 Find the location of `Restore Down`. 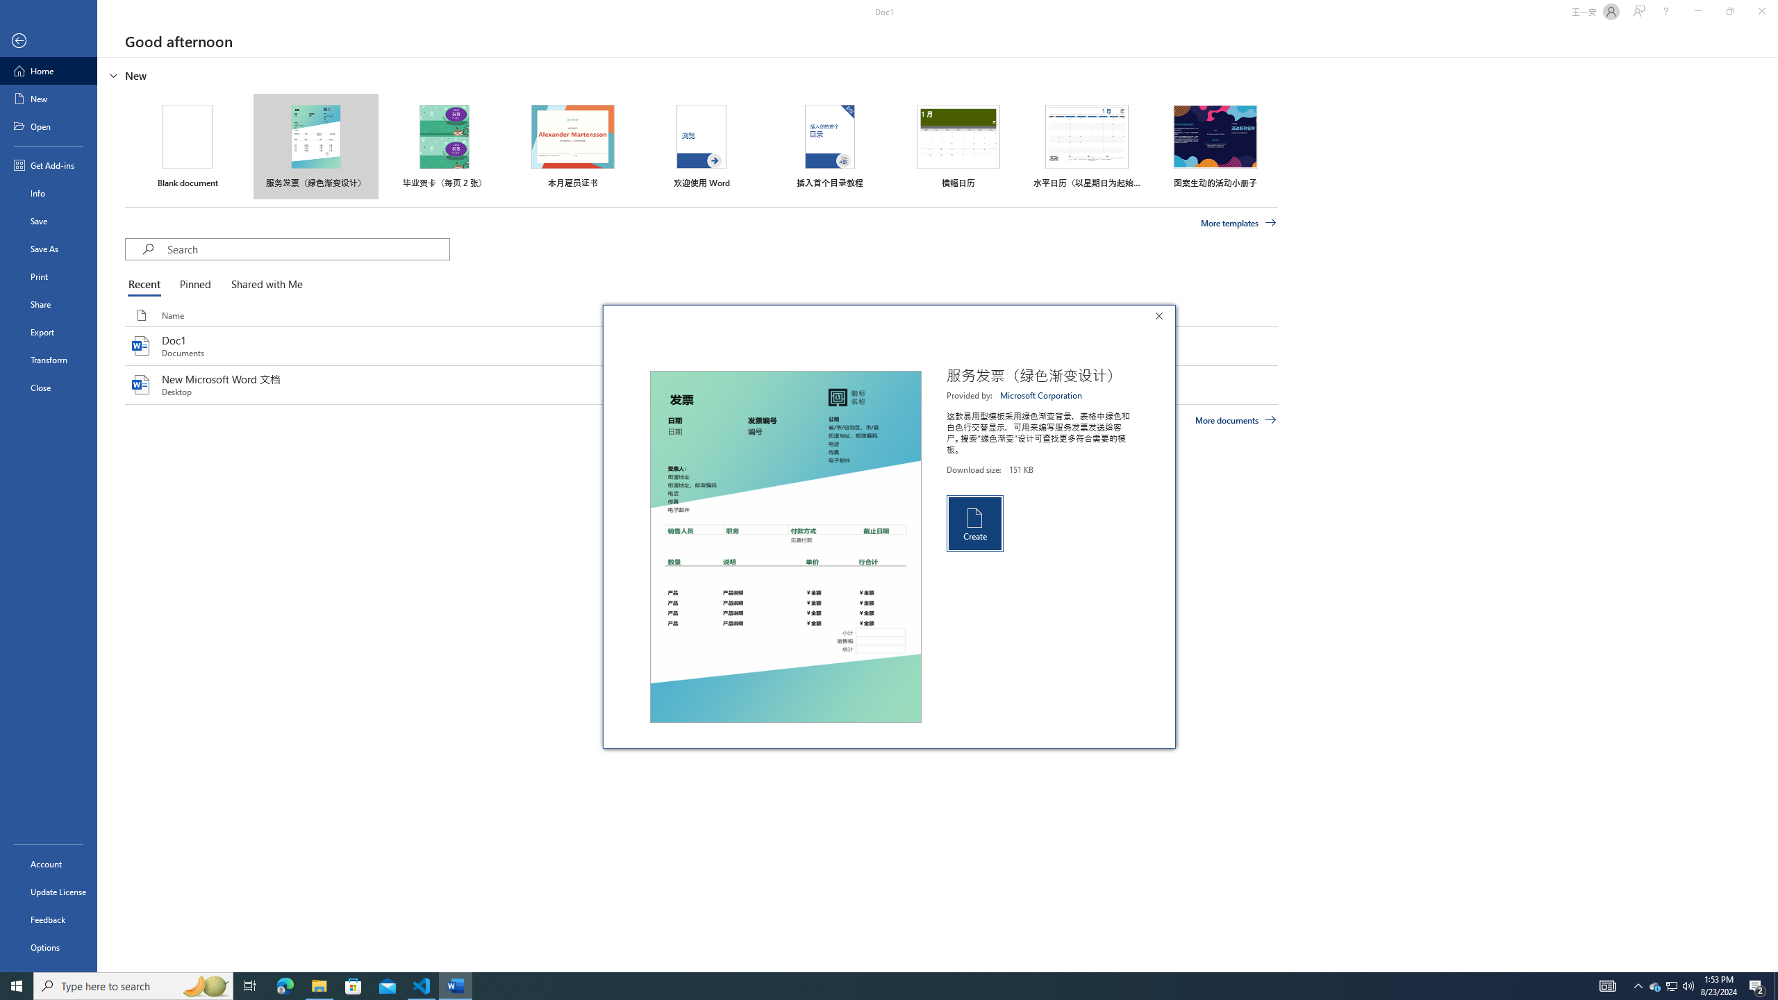

Restore Down is located at coordinates (1239, 223).